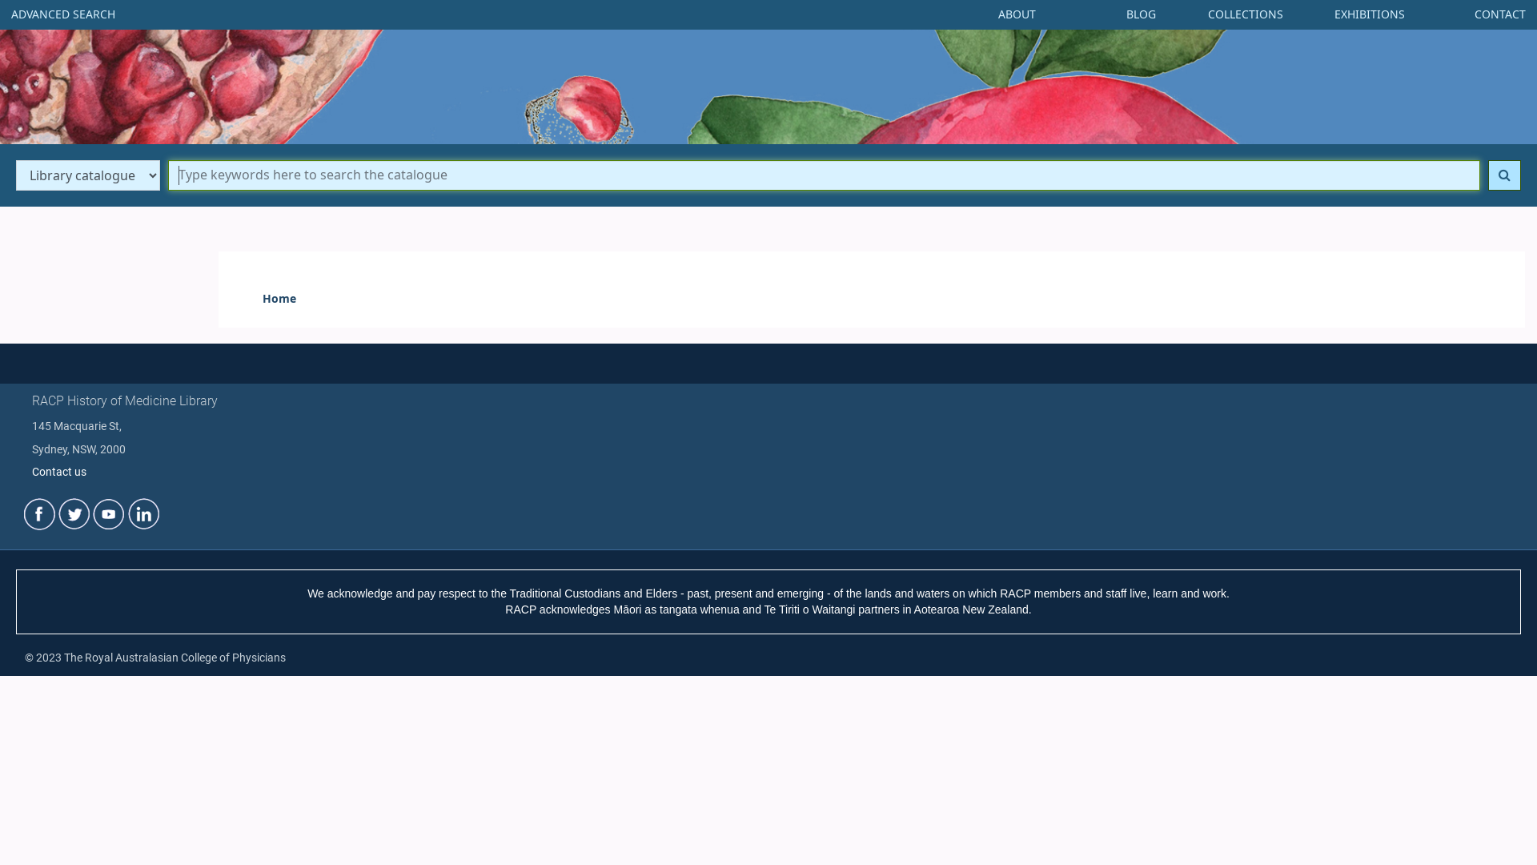  I want to click on  , so click(126, 513).